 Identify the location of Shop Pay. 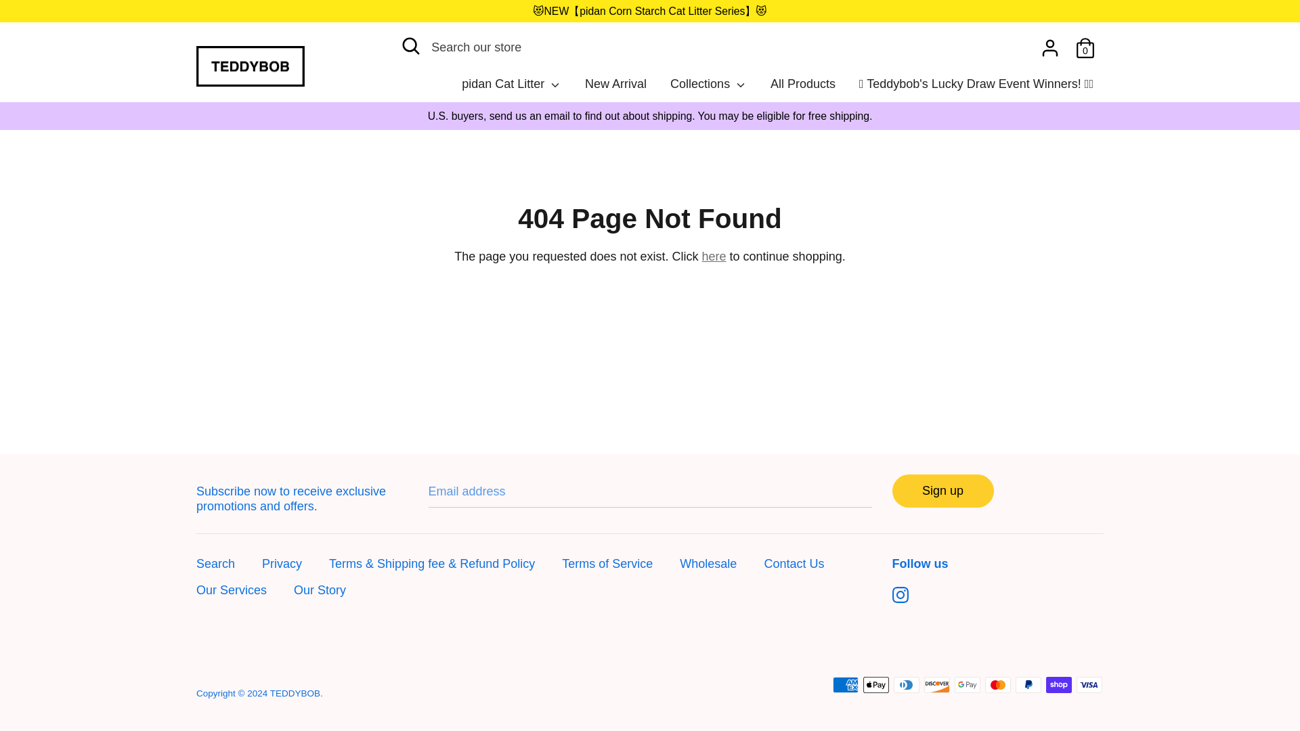
(1059, 685).